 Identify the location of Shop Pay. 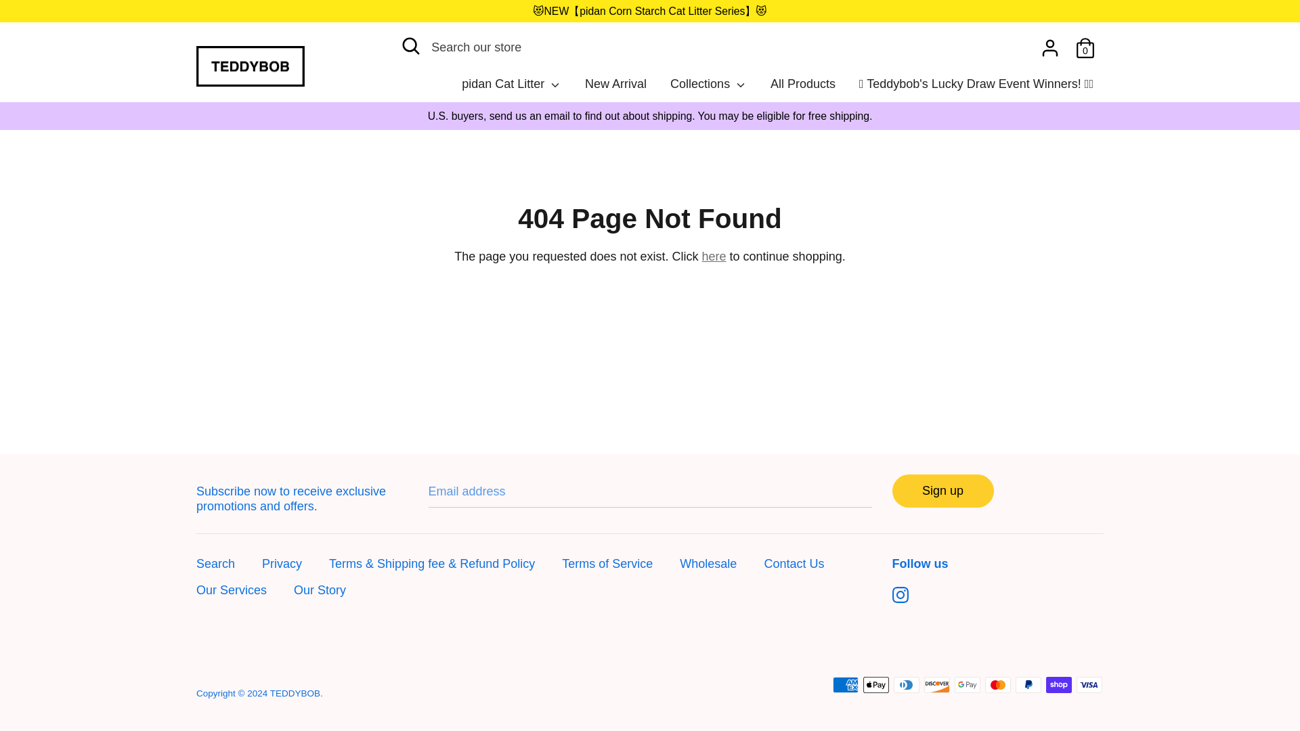
(1059, 685).